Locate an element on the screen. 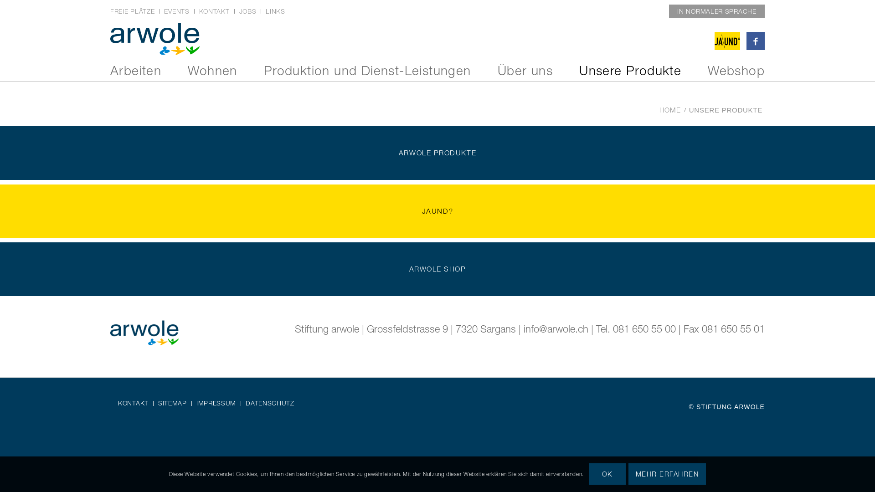  Facebook is located at coordinates (756, 41).